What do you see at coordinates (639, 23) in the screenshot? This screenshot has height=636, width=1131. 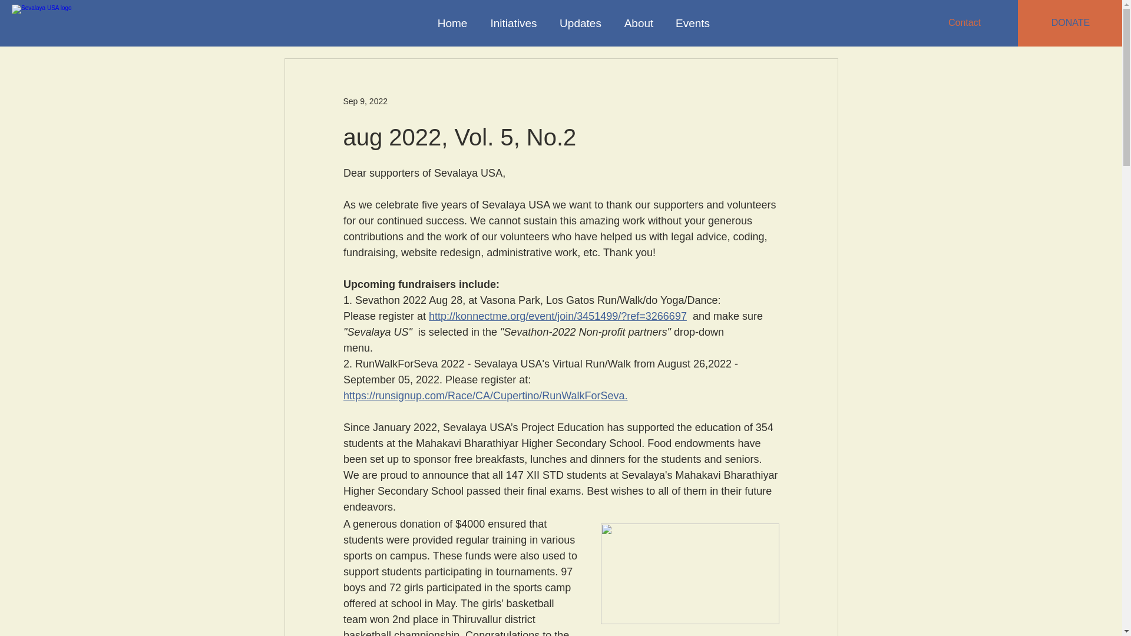 I see `About` at bounding box center [639, 23].